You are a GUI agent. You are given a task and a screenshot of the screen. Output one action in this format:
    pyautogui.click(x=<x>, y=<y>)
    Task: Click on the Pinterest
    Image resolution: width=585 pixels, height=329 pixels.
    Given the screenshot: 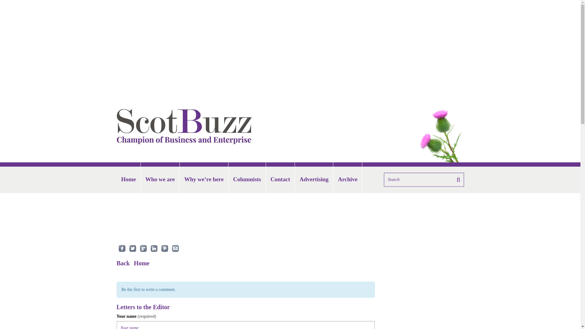 What is the action you would take?
    pyautogui.click(x=164, y=248)
    